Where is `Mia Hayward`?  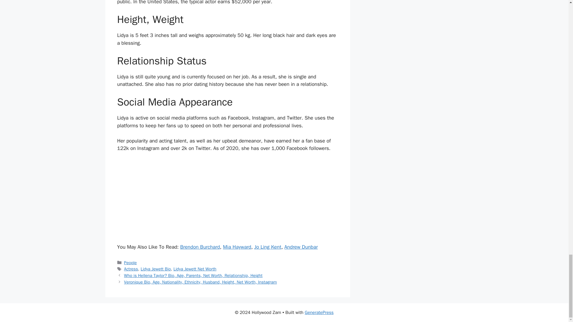
Mia Hayward is located at coordinates (237, 247).